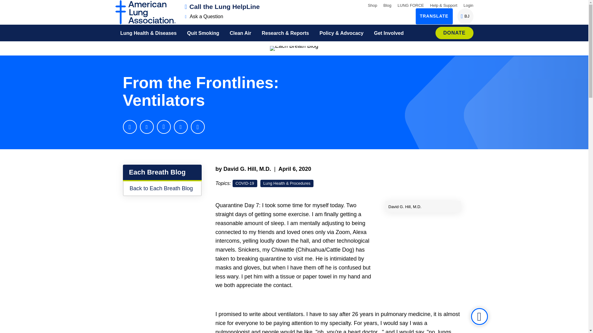 This screenshot has height=333, width=593. What do you see at coordinates (222, 6) in the screenshot?
I see `Ask a Question` at bounding box center [222, 6].